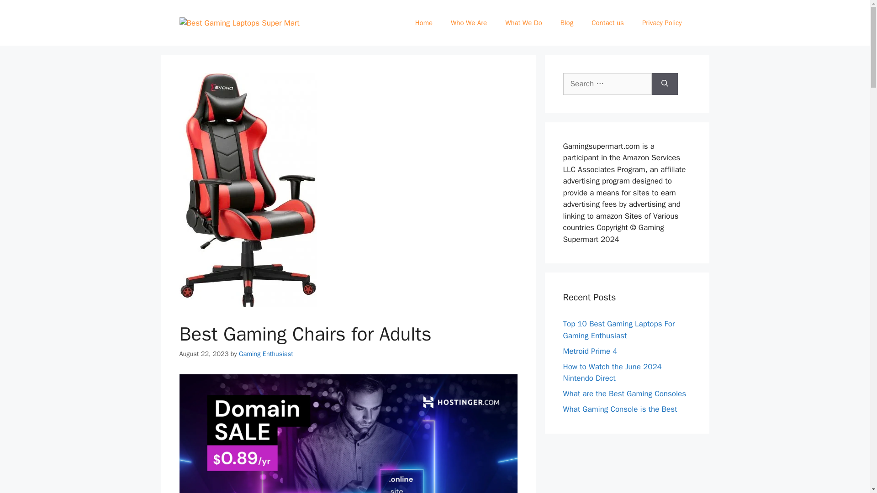 The width and height of the screenshot is (877, 493). I want to click on Top 10 Best Gaming Laptops For Gaming Enthusiast, so click(618, 330).